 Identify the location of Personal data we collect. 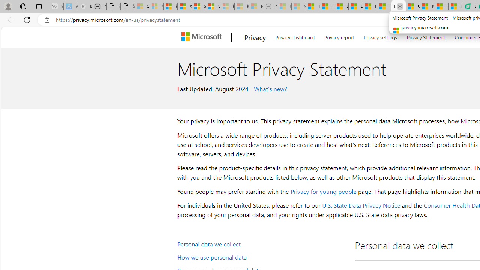
(261, 244).